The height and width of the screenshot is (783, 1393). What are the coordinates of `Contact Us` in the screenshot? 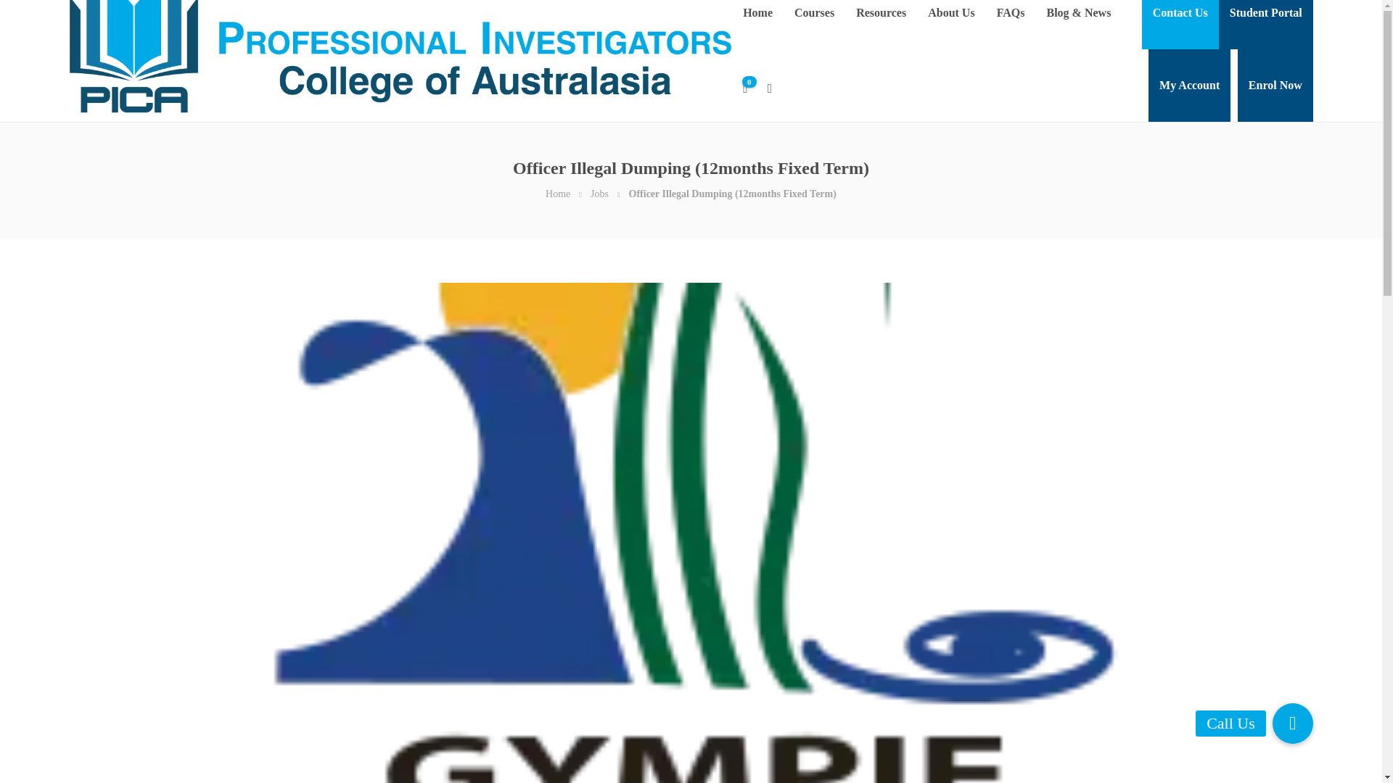 It's located at (1180, 25).